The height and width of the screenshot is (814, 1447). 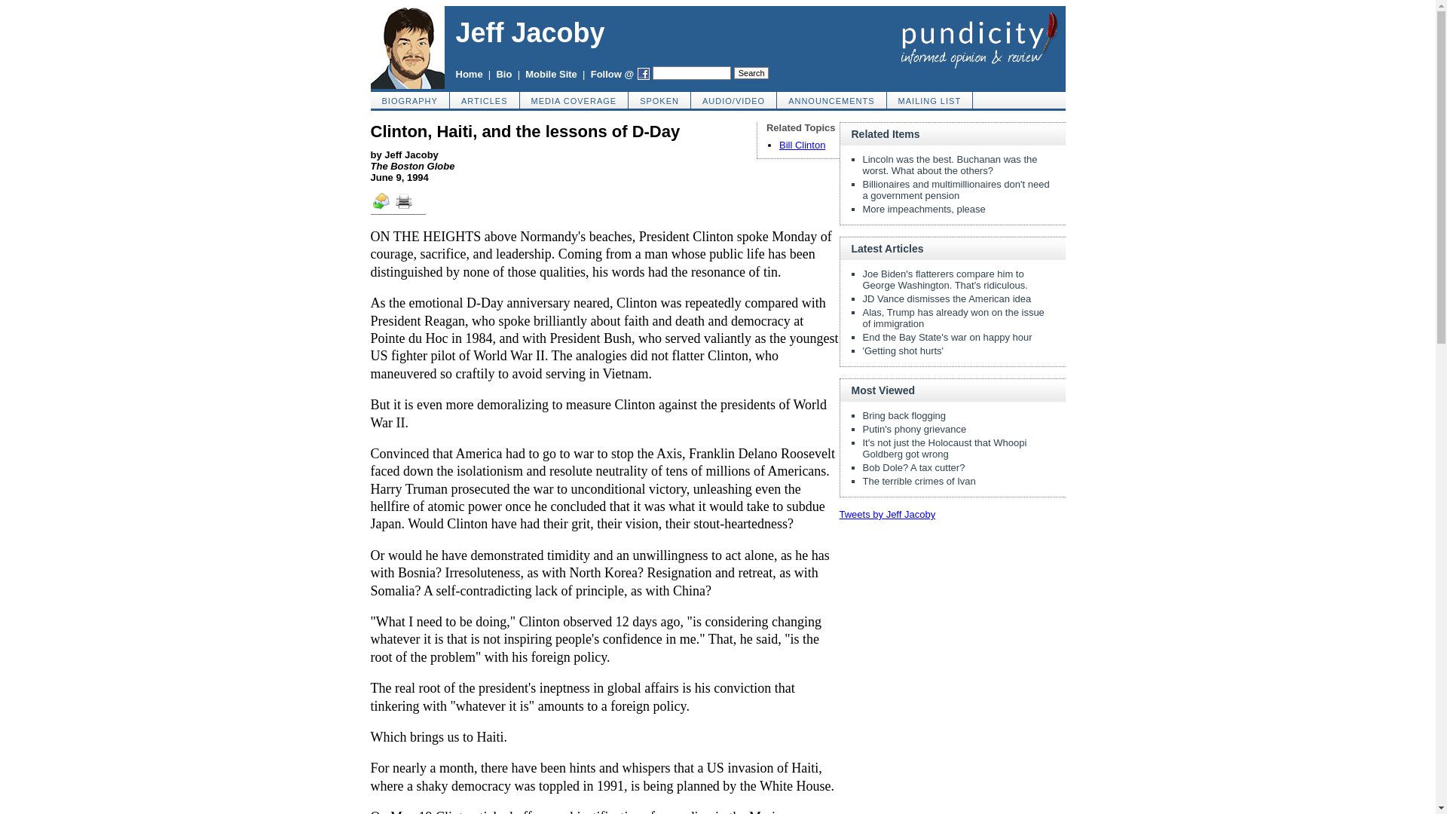 What do you see at coordinates (914, 428) in the screenshot?
I see `Putin's phony grievance` at bounding box center [914, 428].